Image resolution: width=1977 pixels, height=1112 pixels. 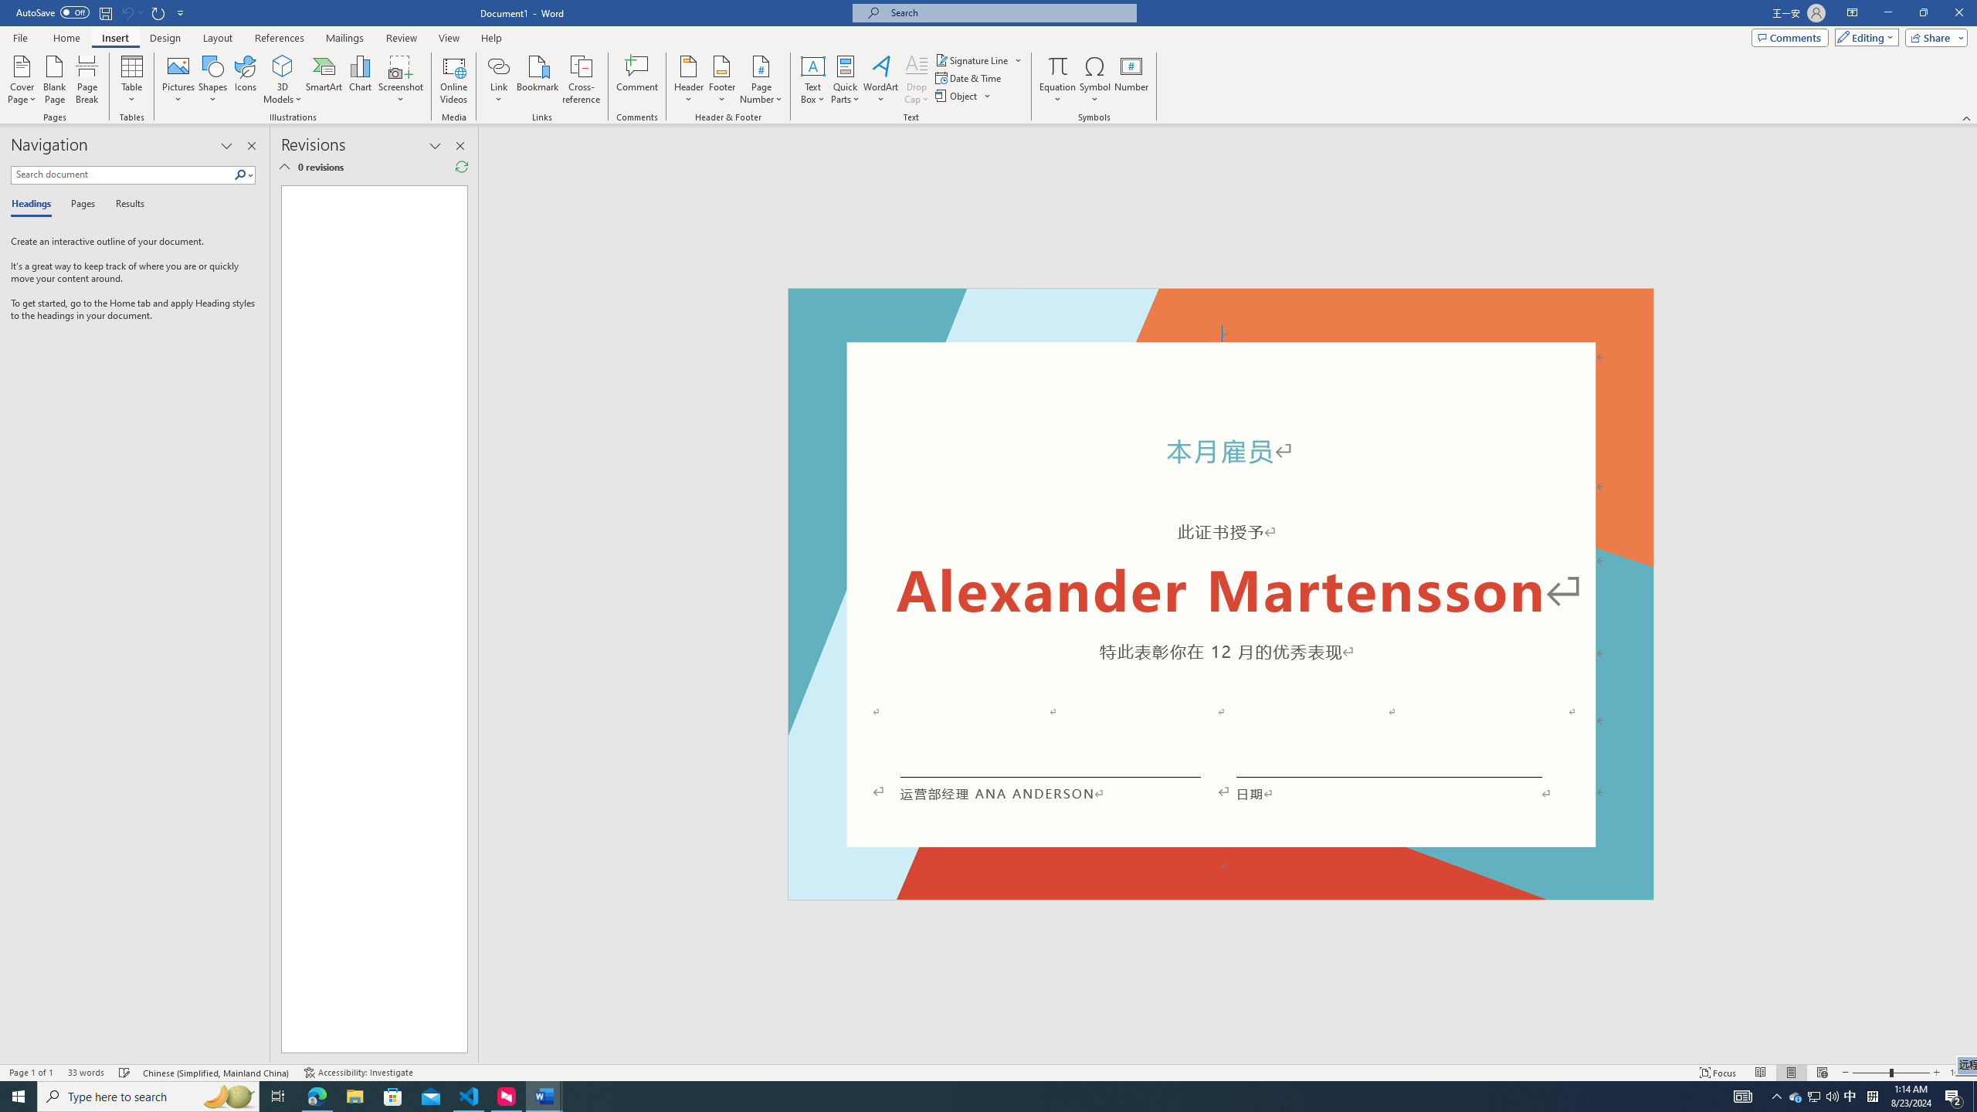 I want to click on Icons, so click(x=244, y=80).